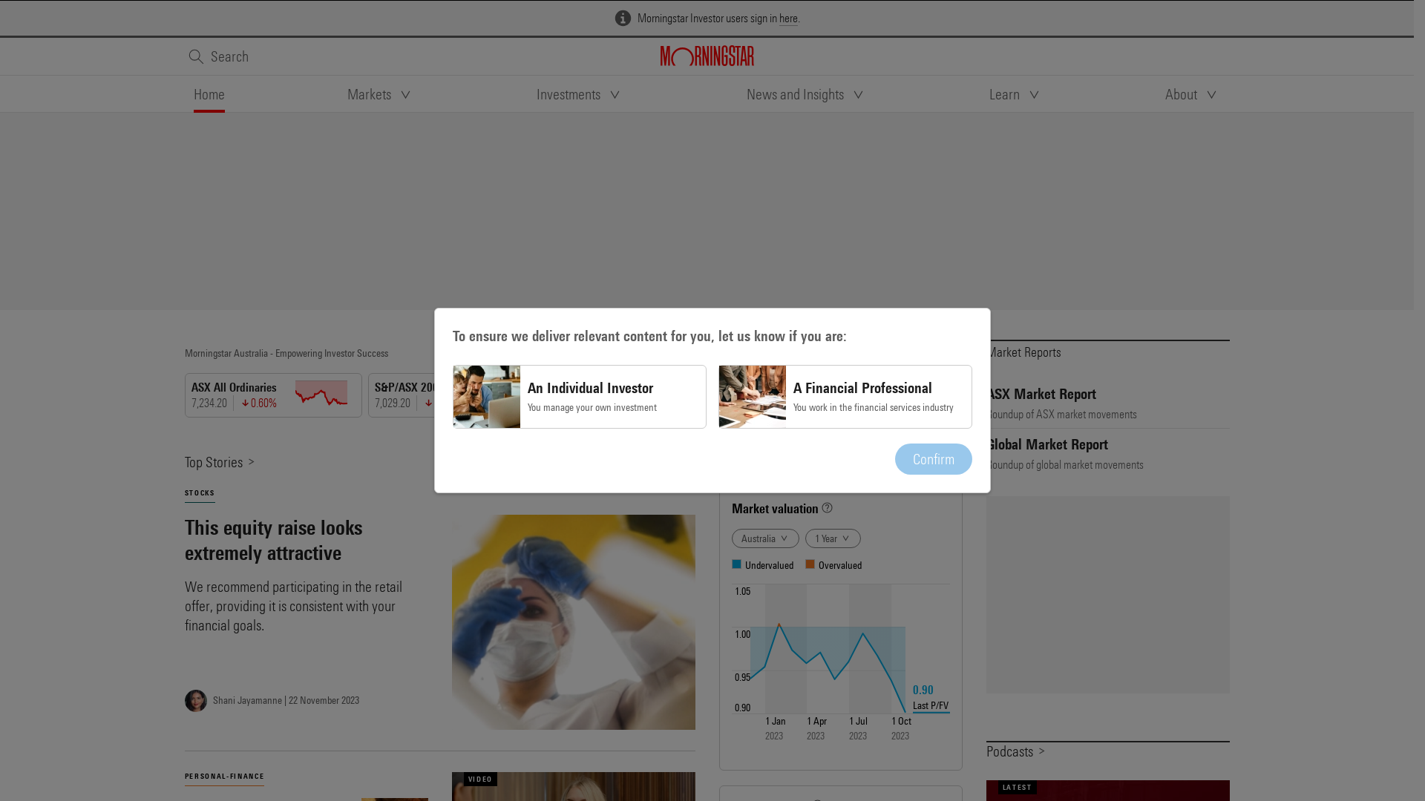 The image size is (1425, 801). Describe the element at coordinates (224, 777) in the screenshot. I see `PERSONAL-FINANCE` at that location.